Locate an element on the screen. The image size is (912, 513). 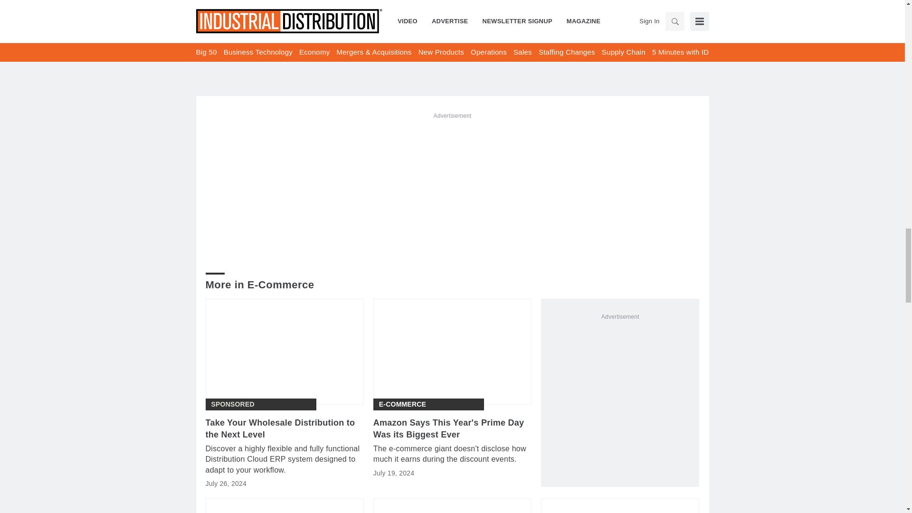
Sponsored is located at coordinates (232, 404).